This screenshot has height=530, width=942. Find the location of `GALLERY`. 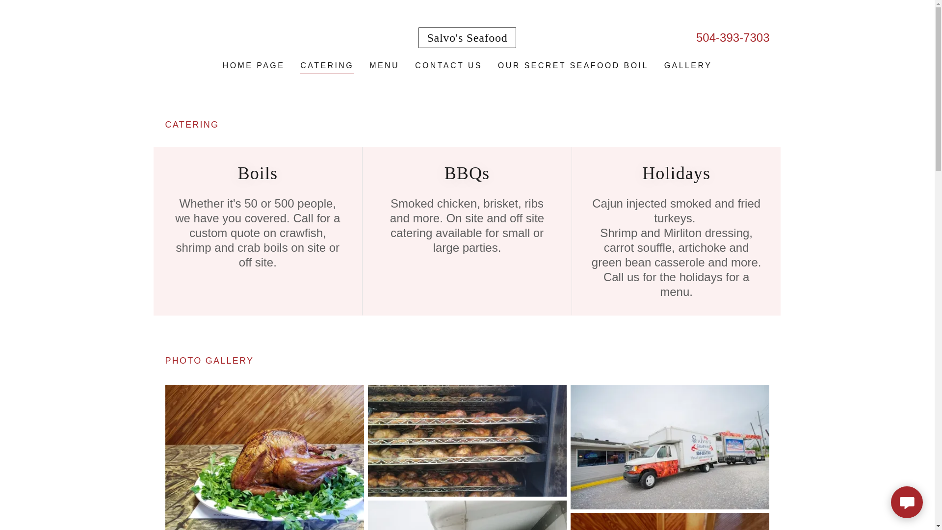

GALLERY is located at coordinates (688, 66).